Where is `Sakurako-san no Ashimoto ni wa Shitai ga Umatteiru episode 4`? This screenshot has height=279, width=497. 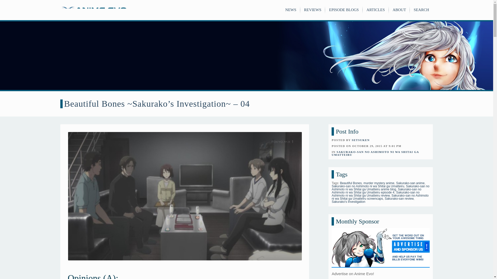
Sakurako-san no Ashimoto ni wa Shitai ga Umatteiru episode 4 is located at coordinates (376, 191).